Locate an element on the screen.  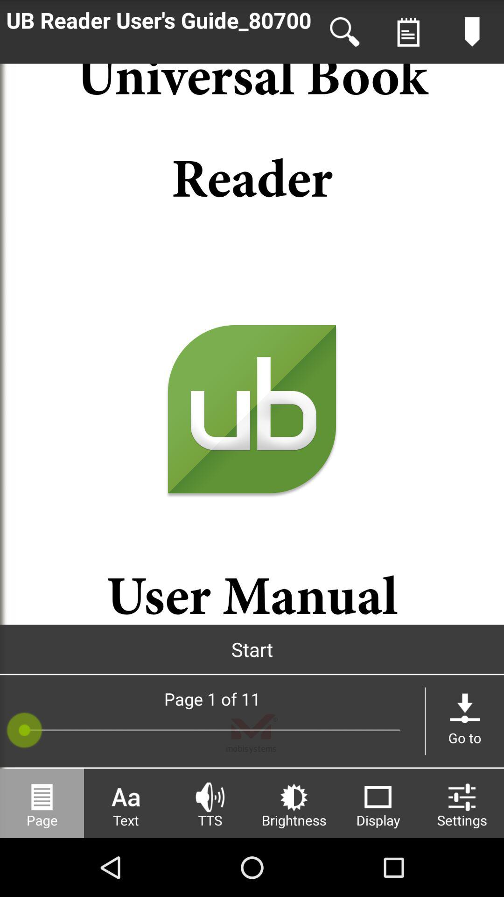
select the last button in the menu bar is located at coordinates (462, 803).